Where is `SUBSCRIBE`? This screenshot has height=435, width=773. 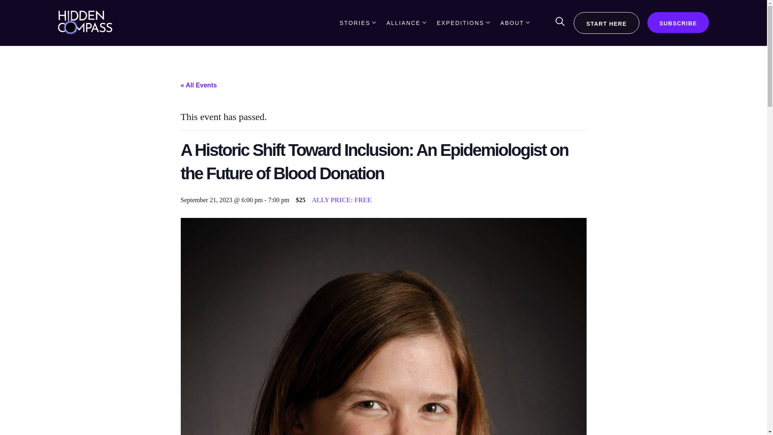
SUBSCRIBE is located at coordinates (678, 23).